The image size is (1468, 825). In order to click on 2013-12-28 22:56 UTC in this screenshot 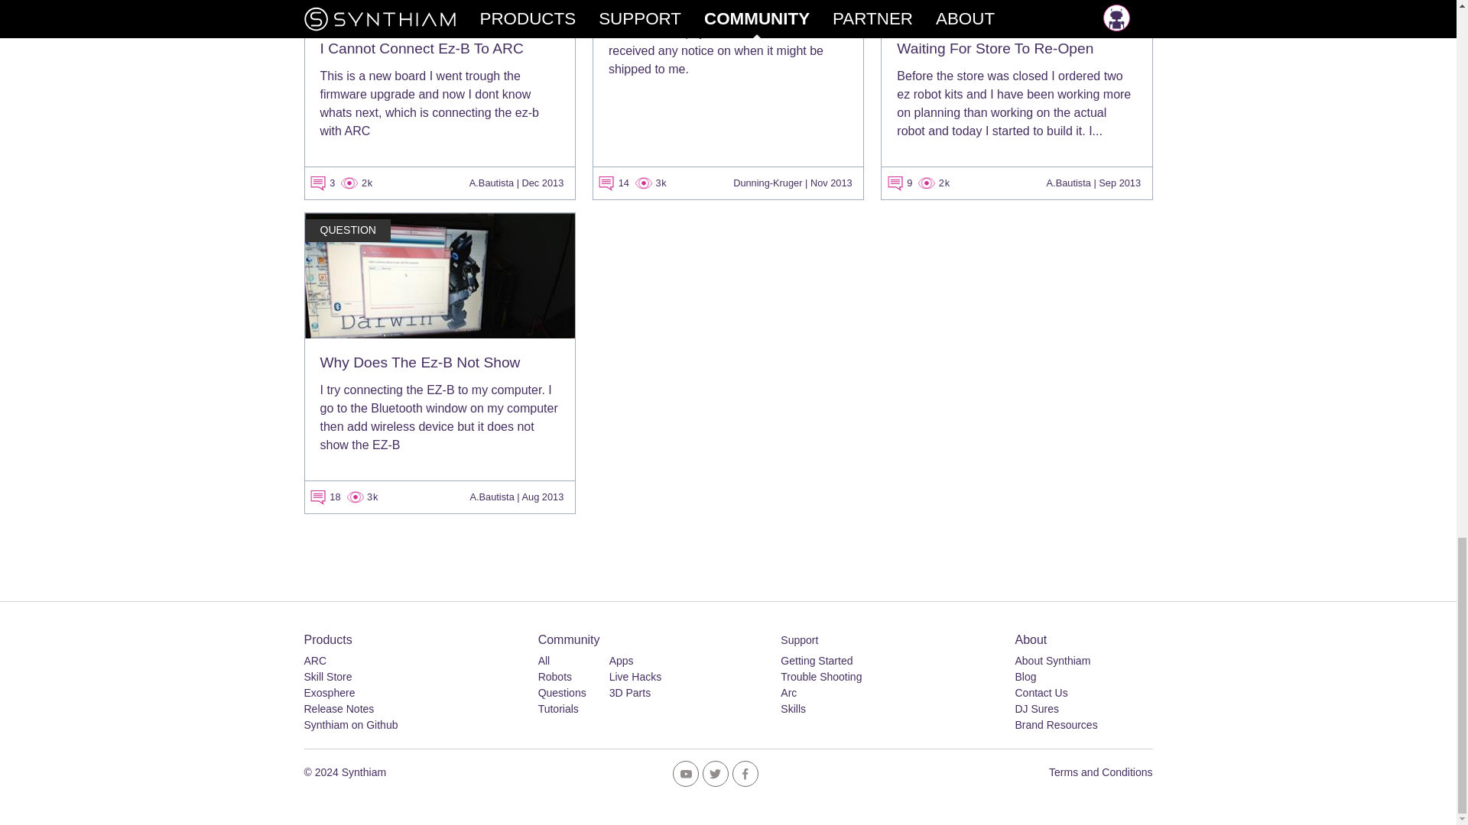, I will do `click(543, 183)`.